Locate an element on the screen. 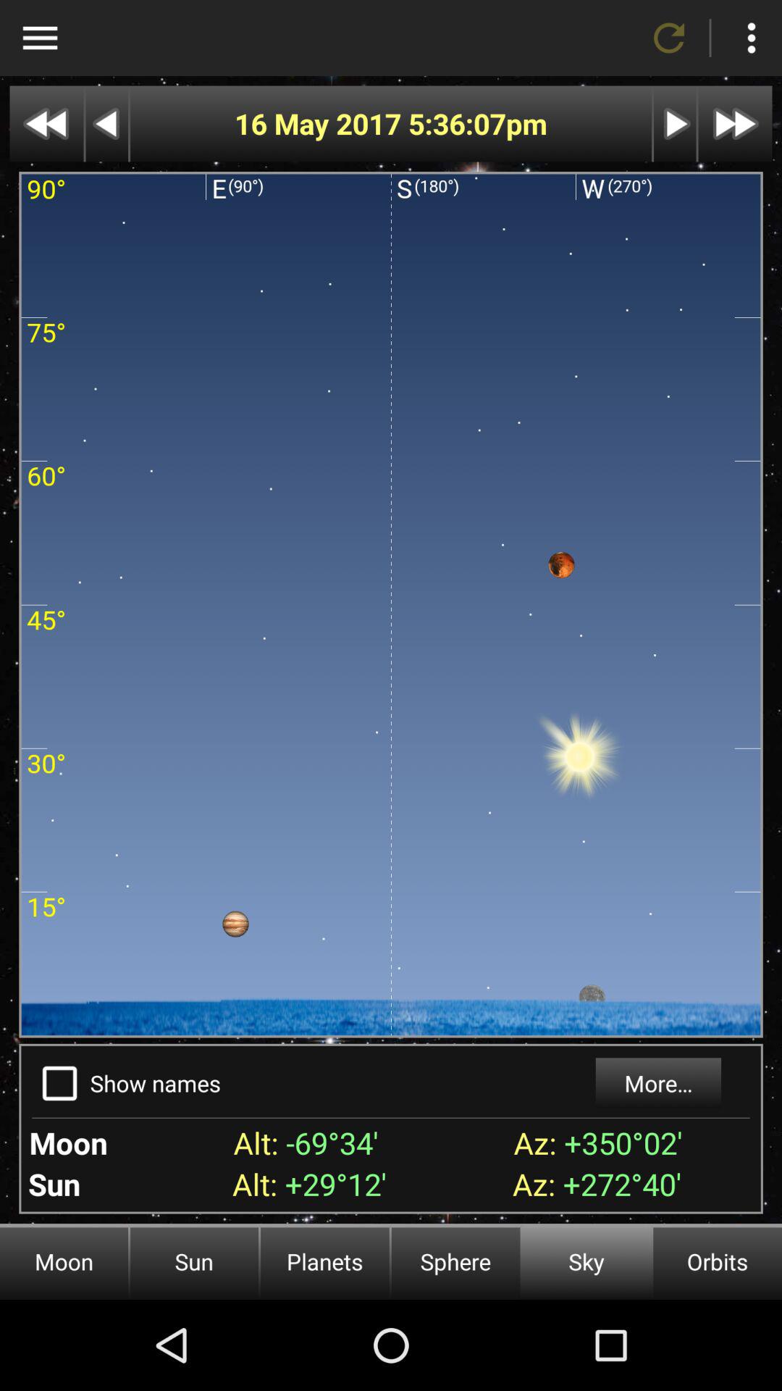 This screenshot has height=1391, width=782. press play is located at coordinates (675, 123).